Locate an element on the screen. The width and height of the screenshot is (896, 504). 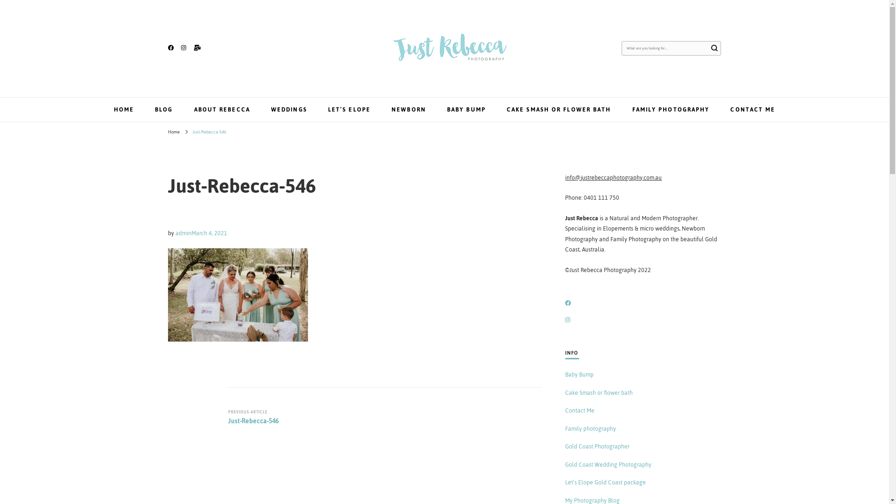
Home is located at coordinates (174, 132).